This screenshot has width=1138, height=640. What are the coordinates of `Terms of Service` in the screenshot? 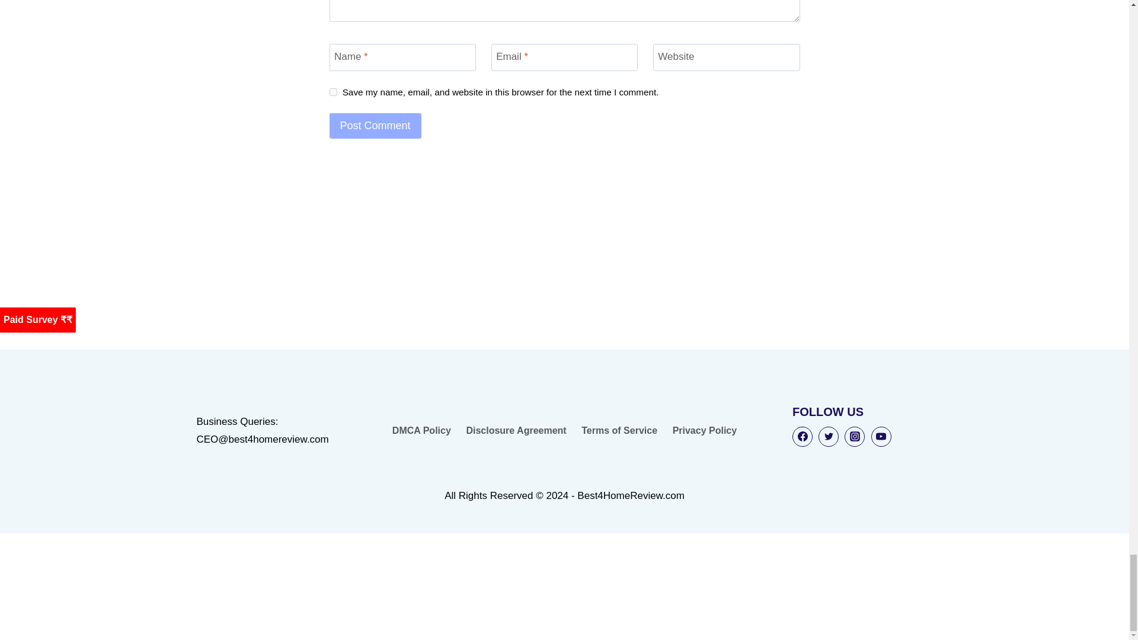 It's located at (619, 431).